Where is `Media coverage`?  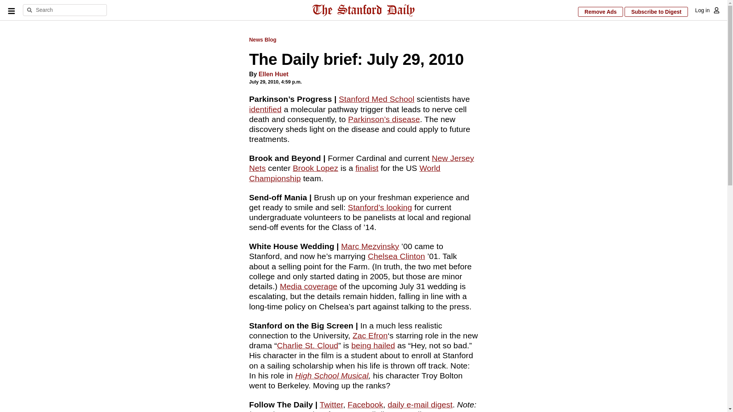 Media coverage is located at coordinates (308, 286).